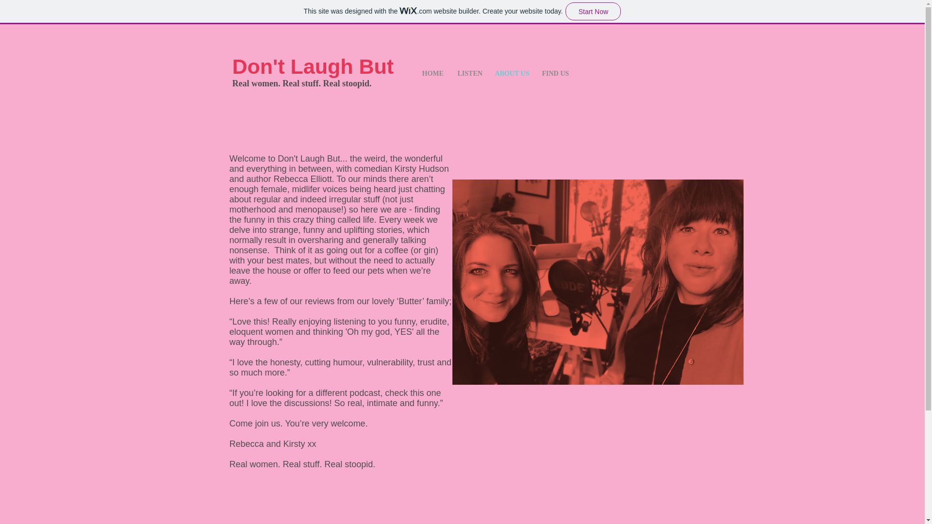 Image resolution: width=932 pixels, height=524 pixels. I want to click on ABOUT US, so click(511, 74).